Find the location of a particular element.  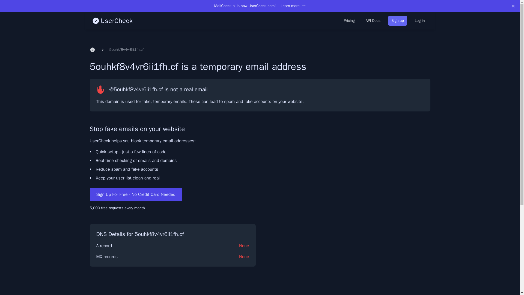

Pricing is located at coordinates (349, 21).